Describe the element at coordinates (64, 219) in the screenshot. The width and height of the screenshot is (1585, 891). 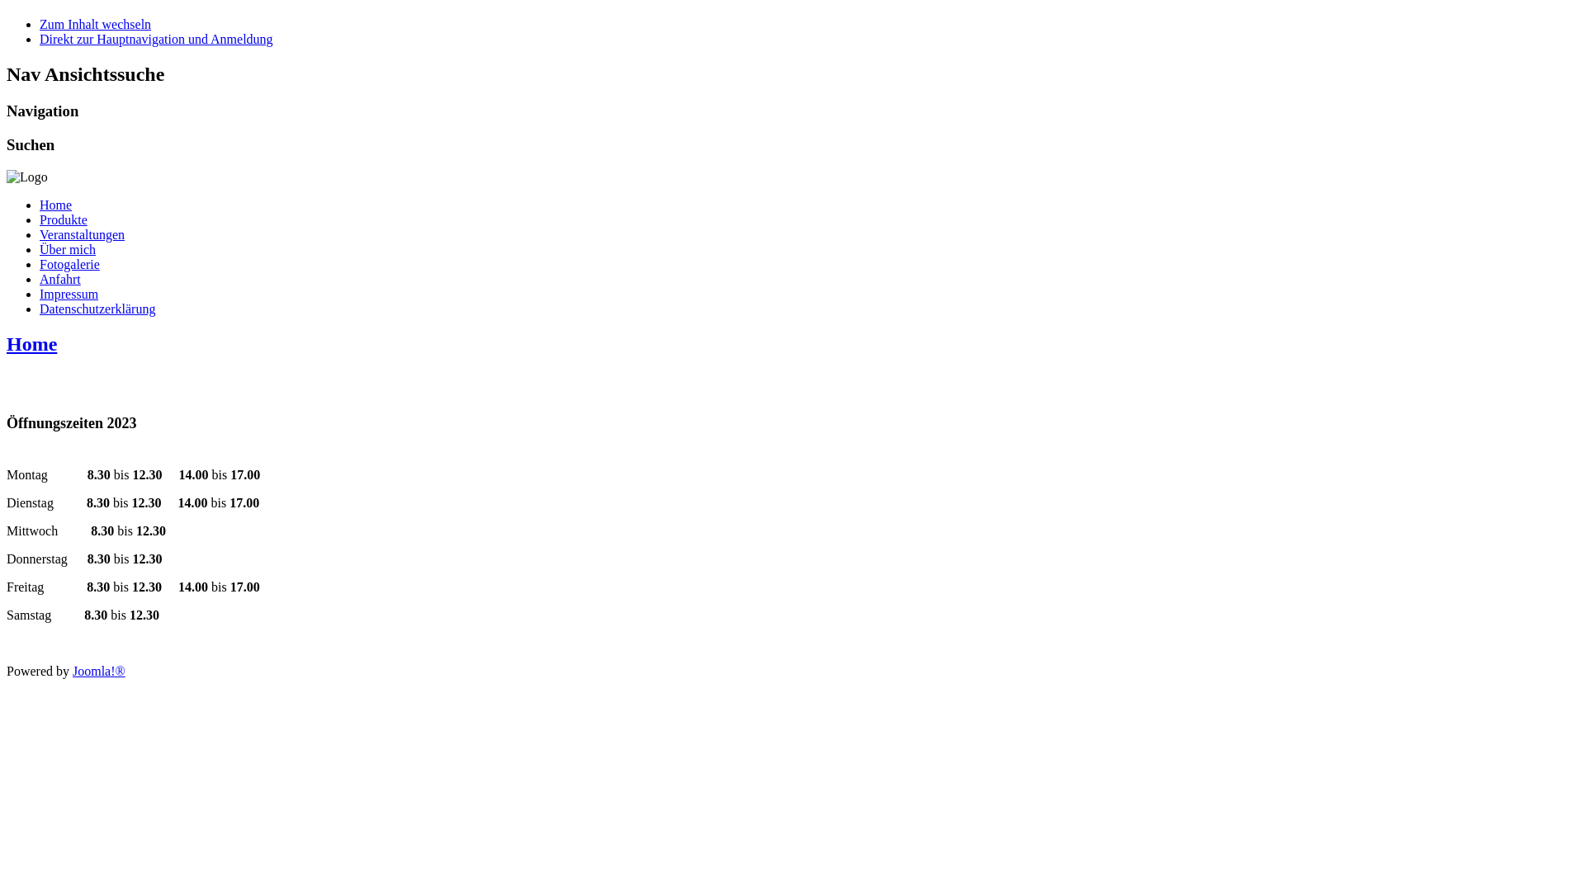
I see `Produkte` at that location.